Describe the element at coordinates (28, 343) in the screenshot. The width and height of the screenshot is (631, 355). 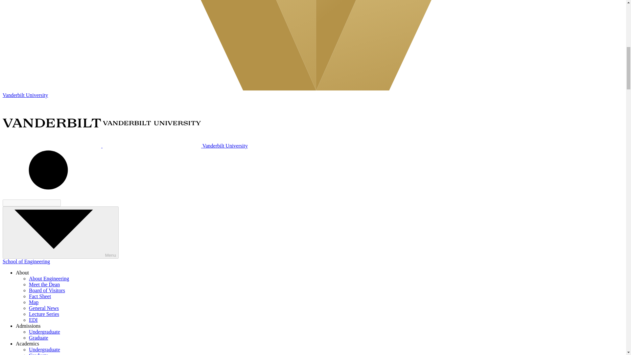
I see `Academics` at that location.